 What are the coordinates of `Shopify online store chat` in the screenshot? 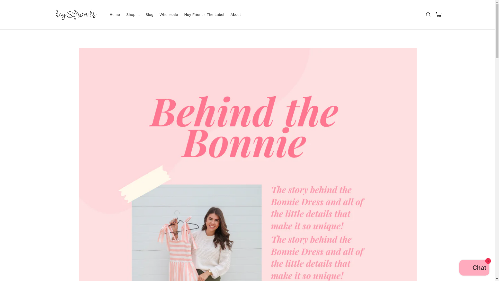 It's located at (474, 268).